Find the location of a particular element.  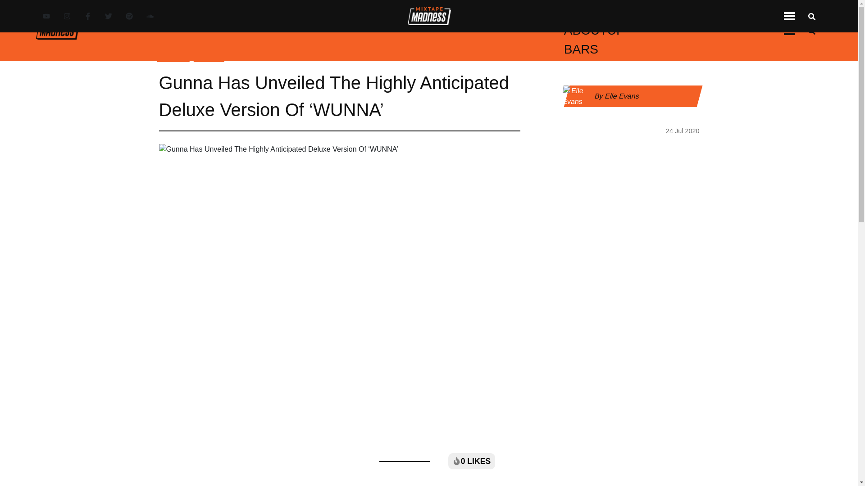

VIDEOS is located at coordinates (324, 12).